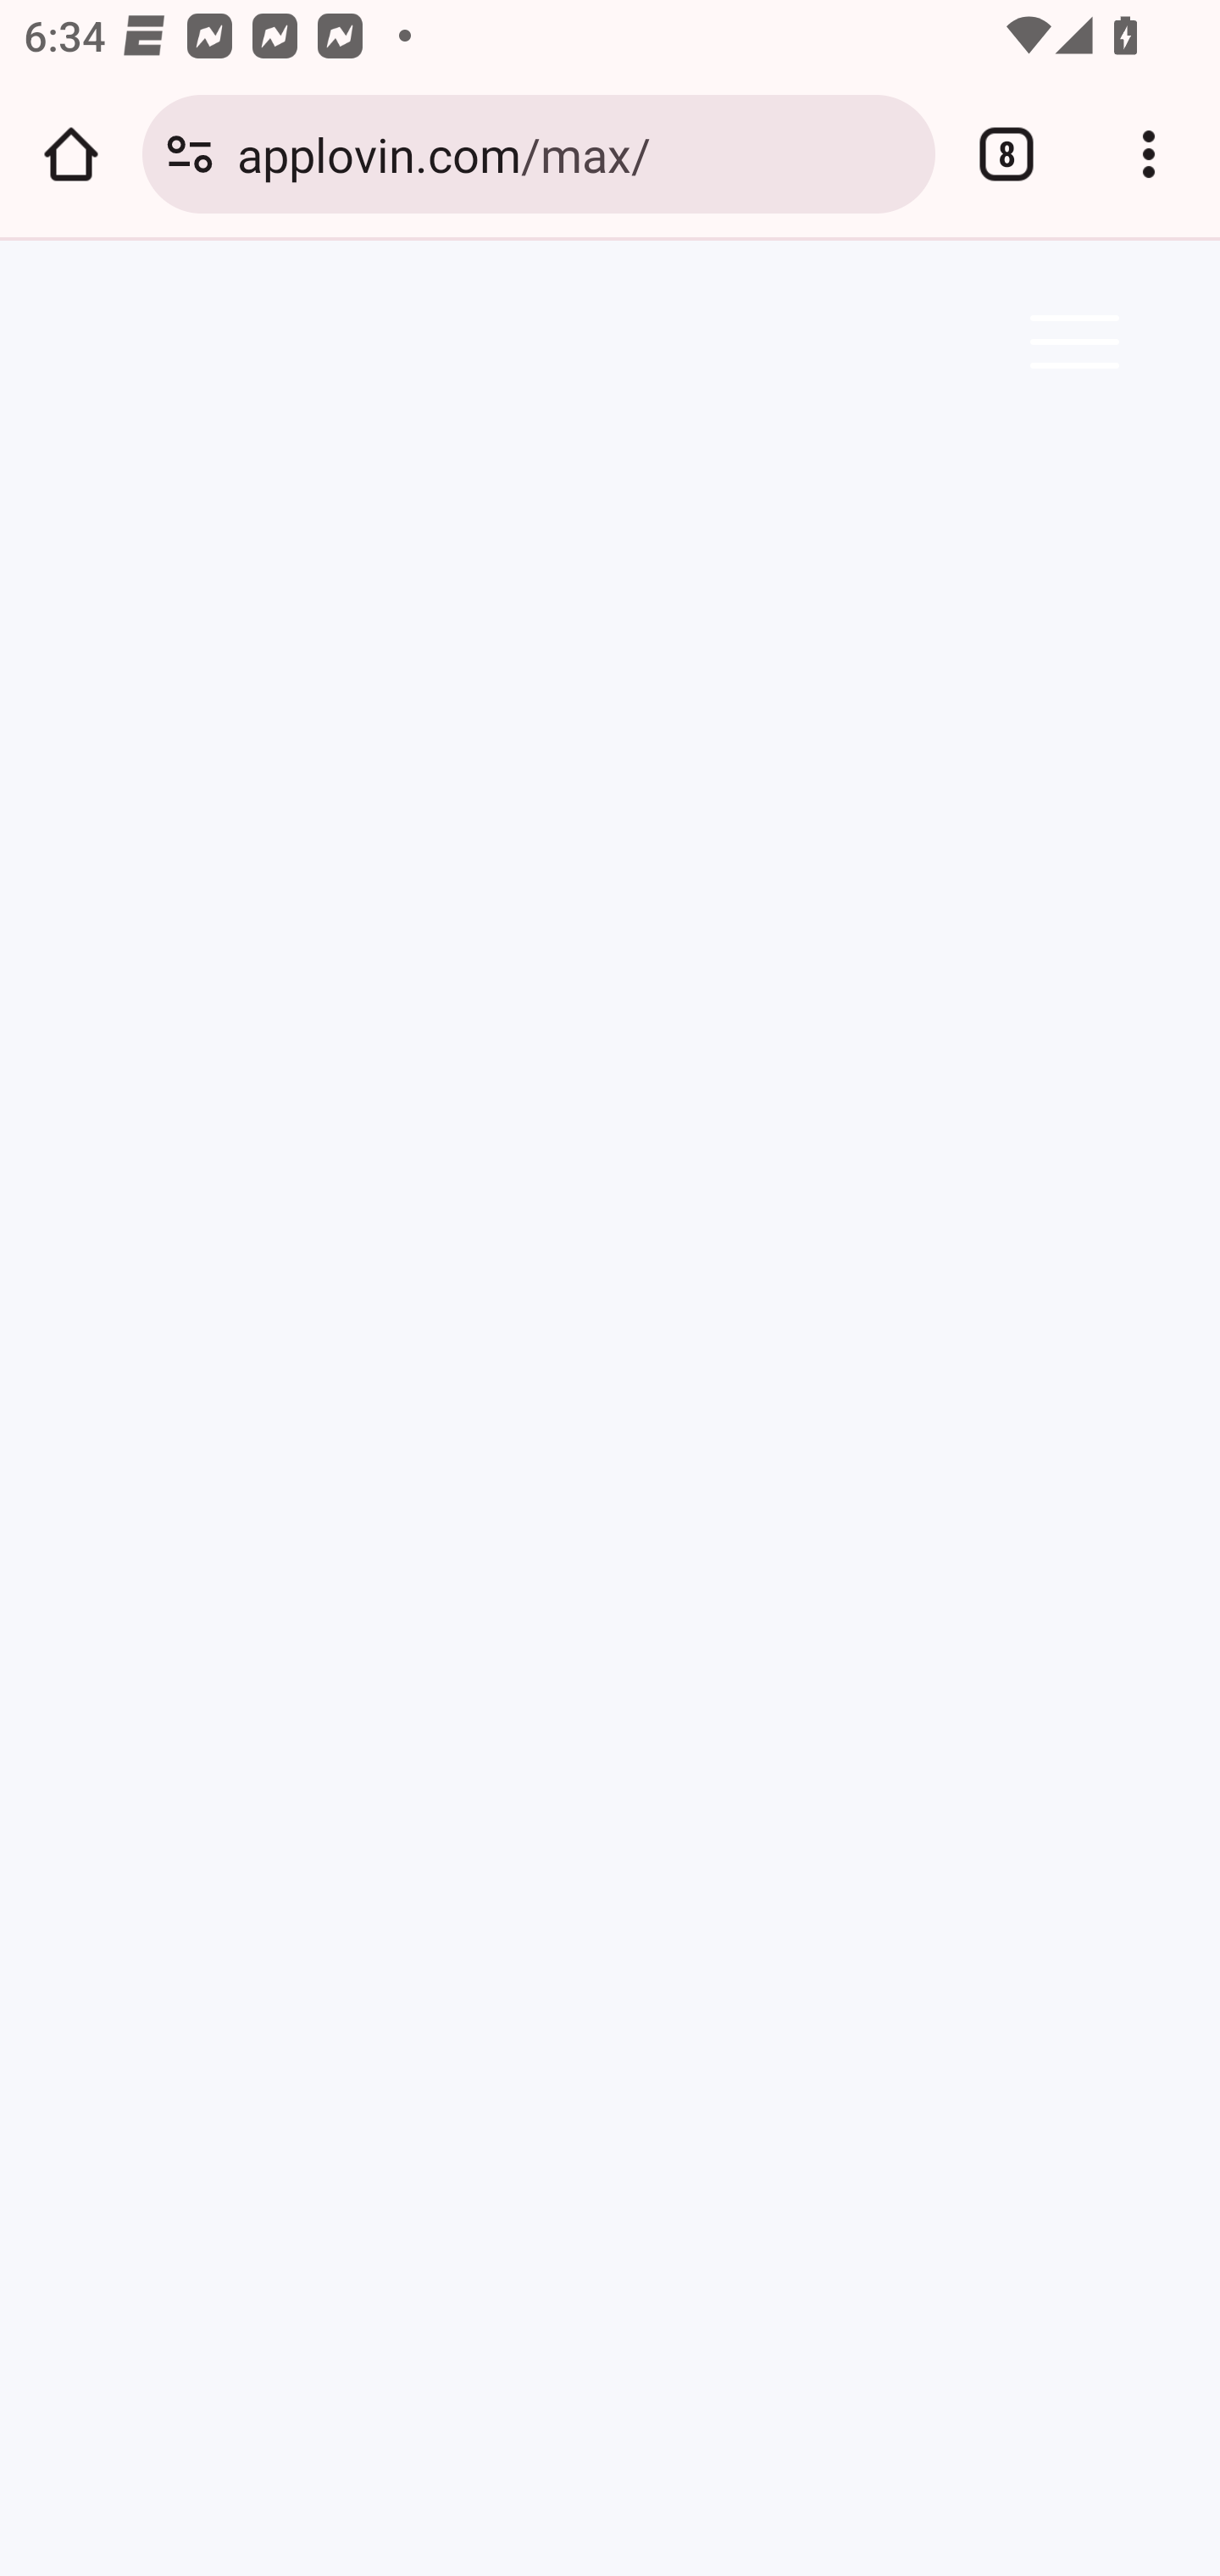 This screenshot has width=1220, height=2576. I want to click on Menu Trigger, so click(1068, 341).